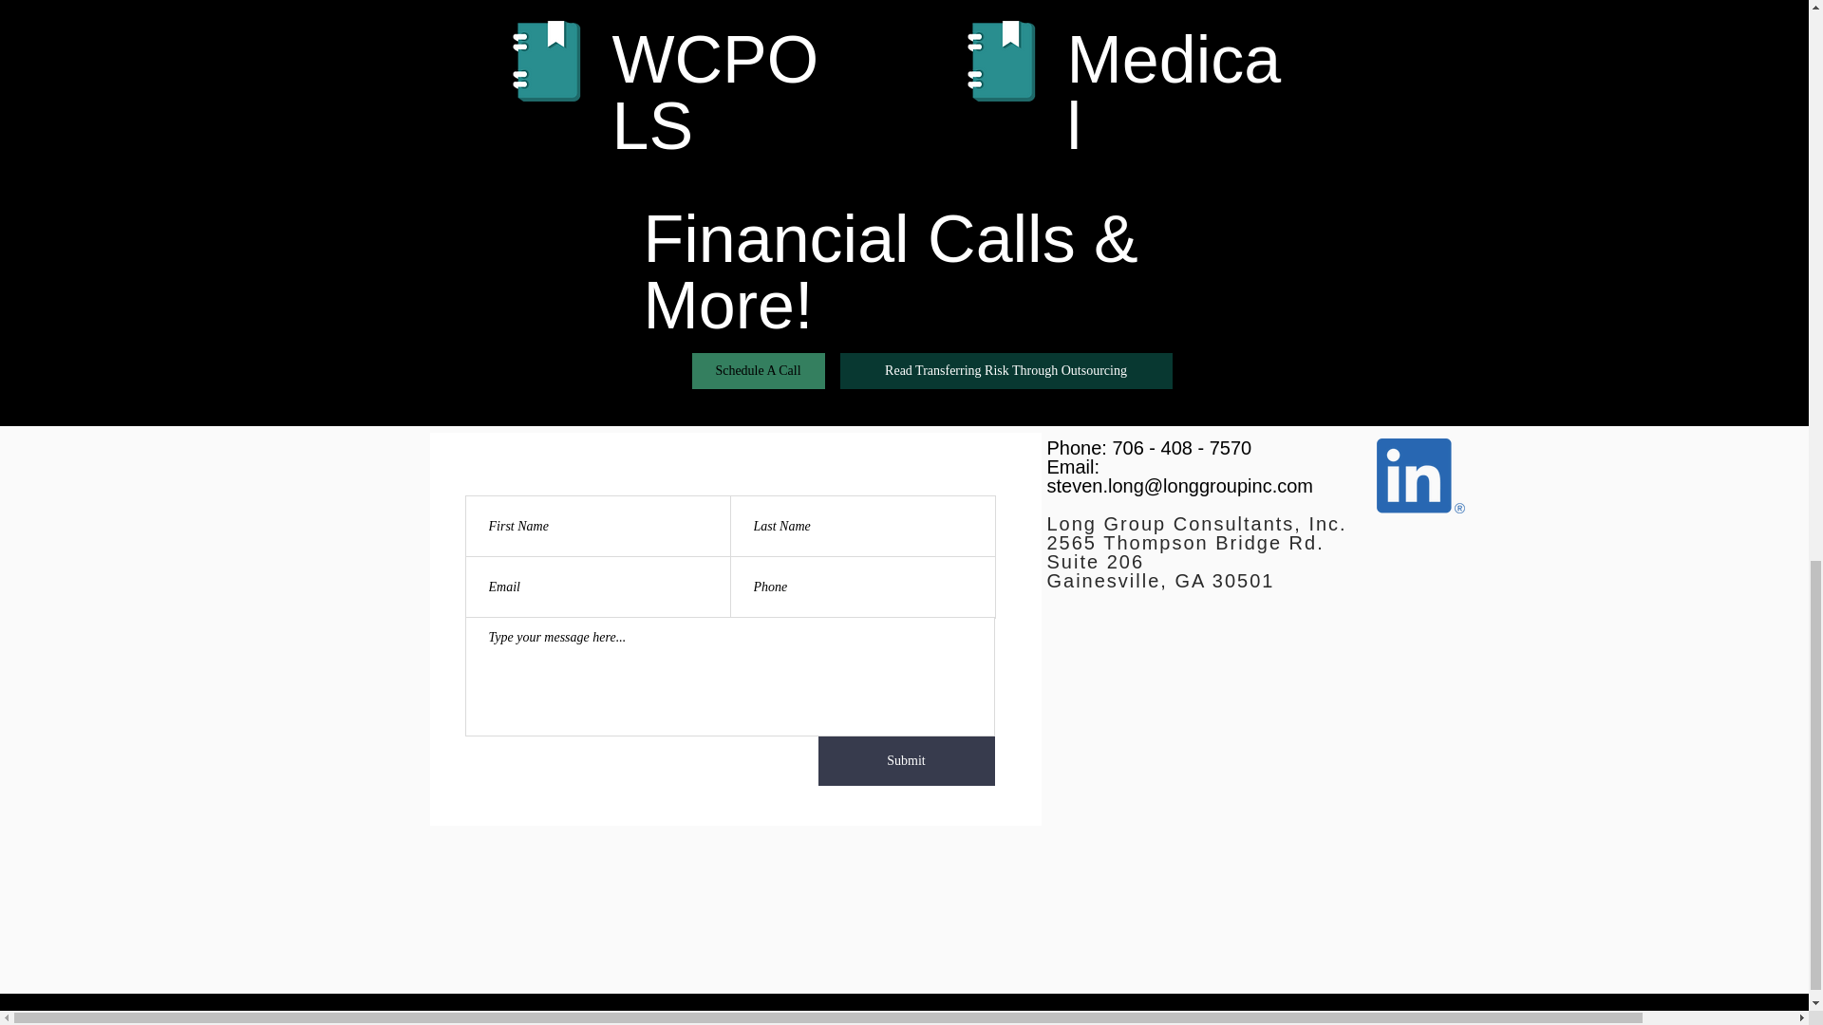  I want to click on Submit, so click(907, 761).